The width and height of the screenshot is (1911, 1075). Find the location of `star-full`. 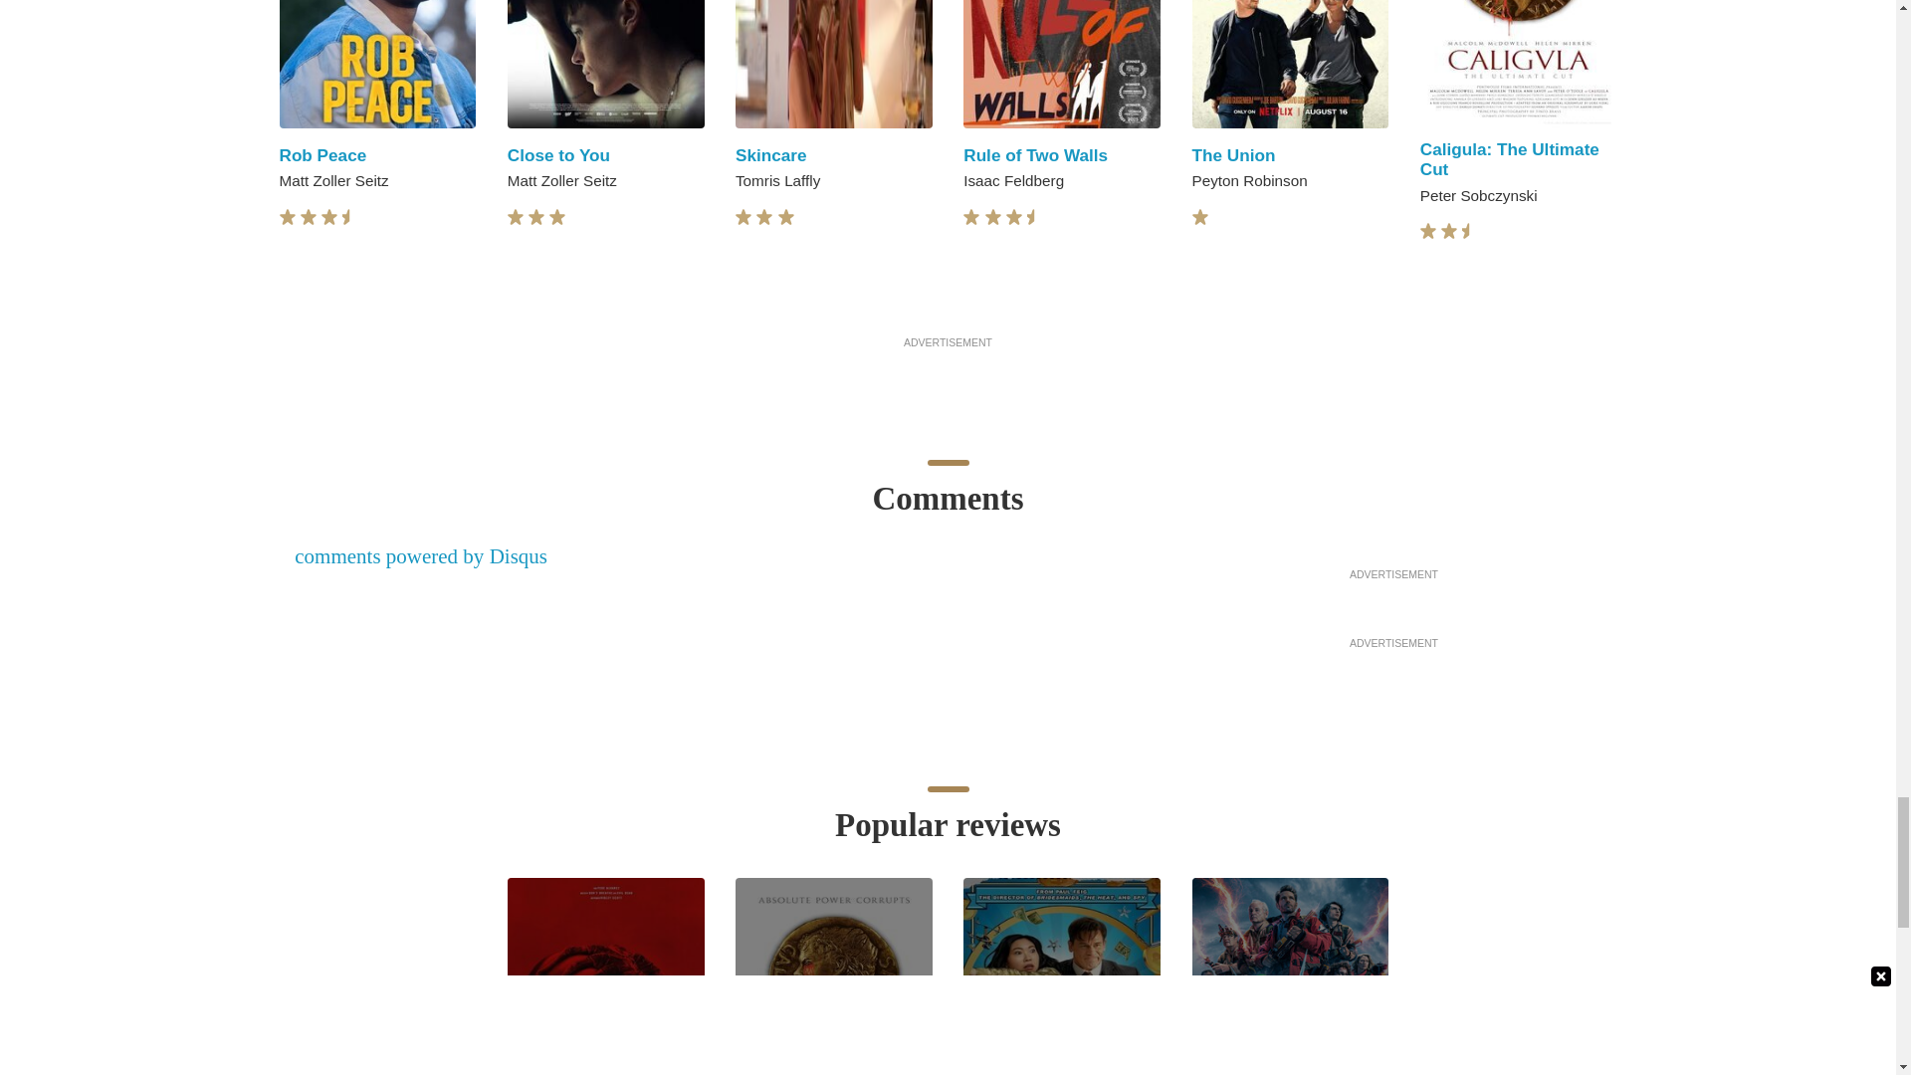

star-full is located at coordinates (536, 217).